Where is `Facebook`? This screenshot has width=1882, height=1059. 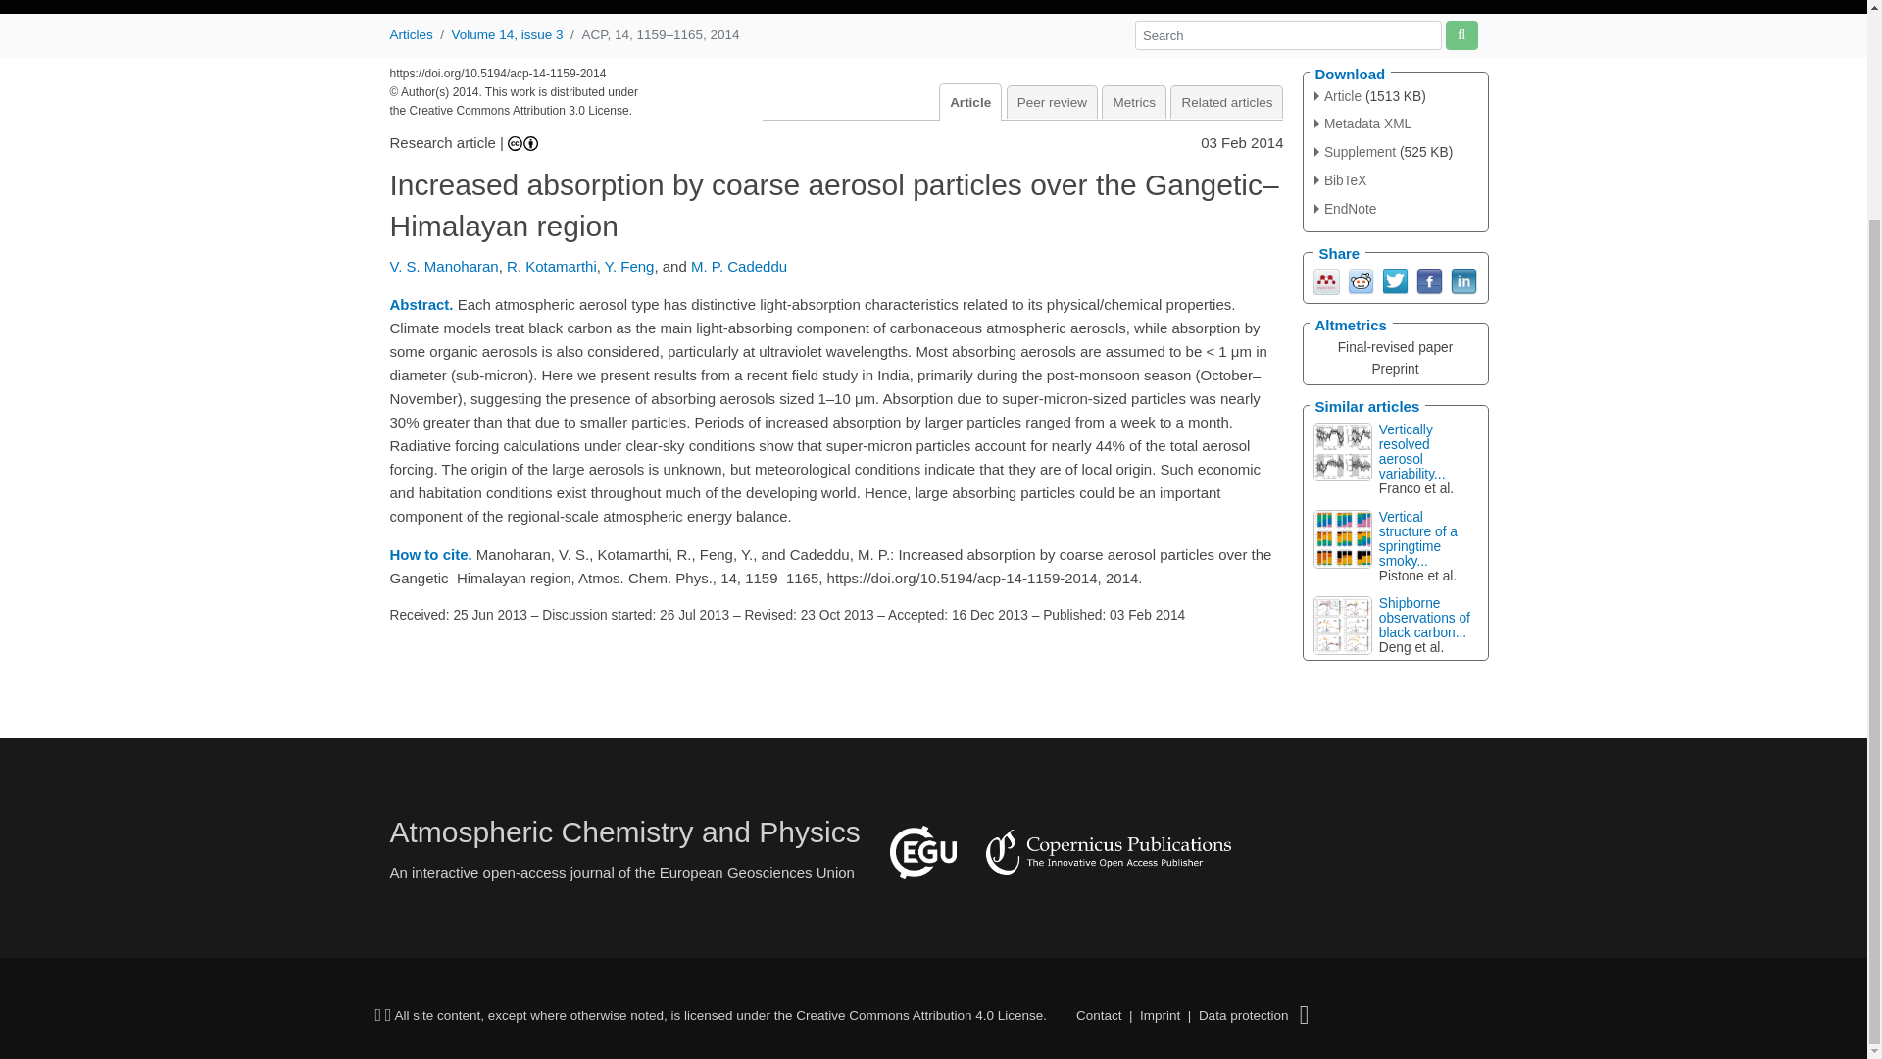 Facebook is located at coordinates (1427, 278).